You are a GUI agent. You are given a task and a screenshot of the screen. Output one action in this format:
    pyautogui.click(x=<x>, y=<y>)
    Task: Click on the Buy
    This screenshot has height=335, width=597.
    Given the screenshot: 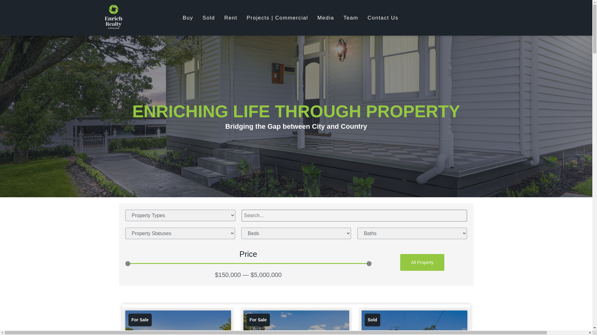 What is the action you would take?
    pyautogui.click(x=193, y=1)
    